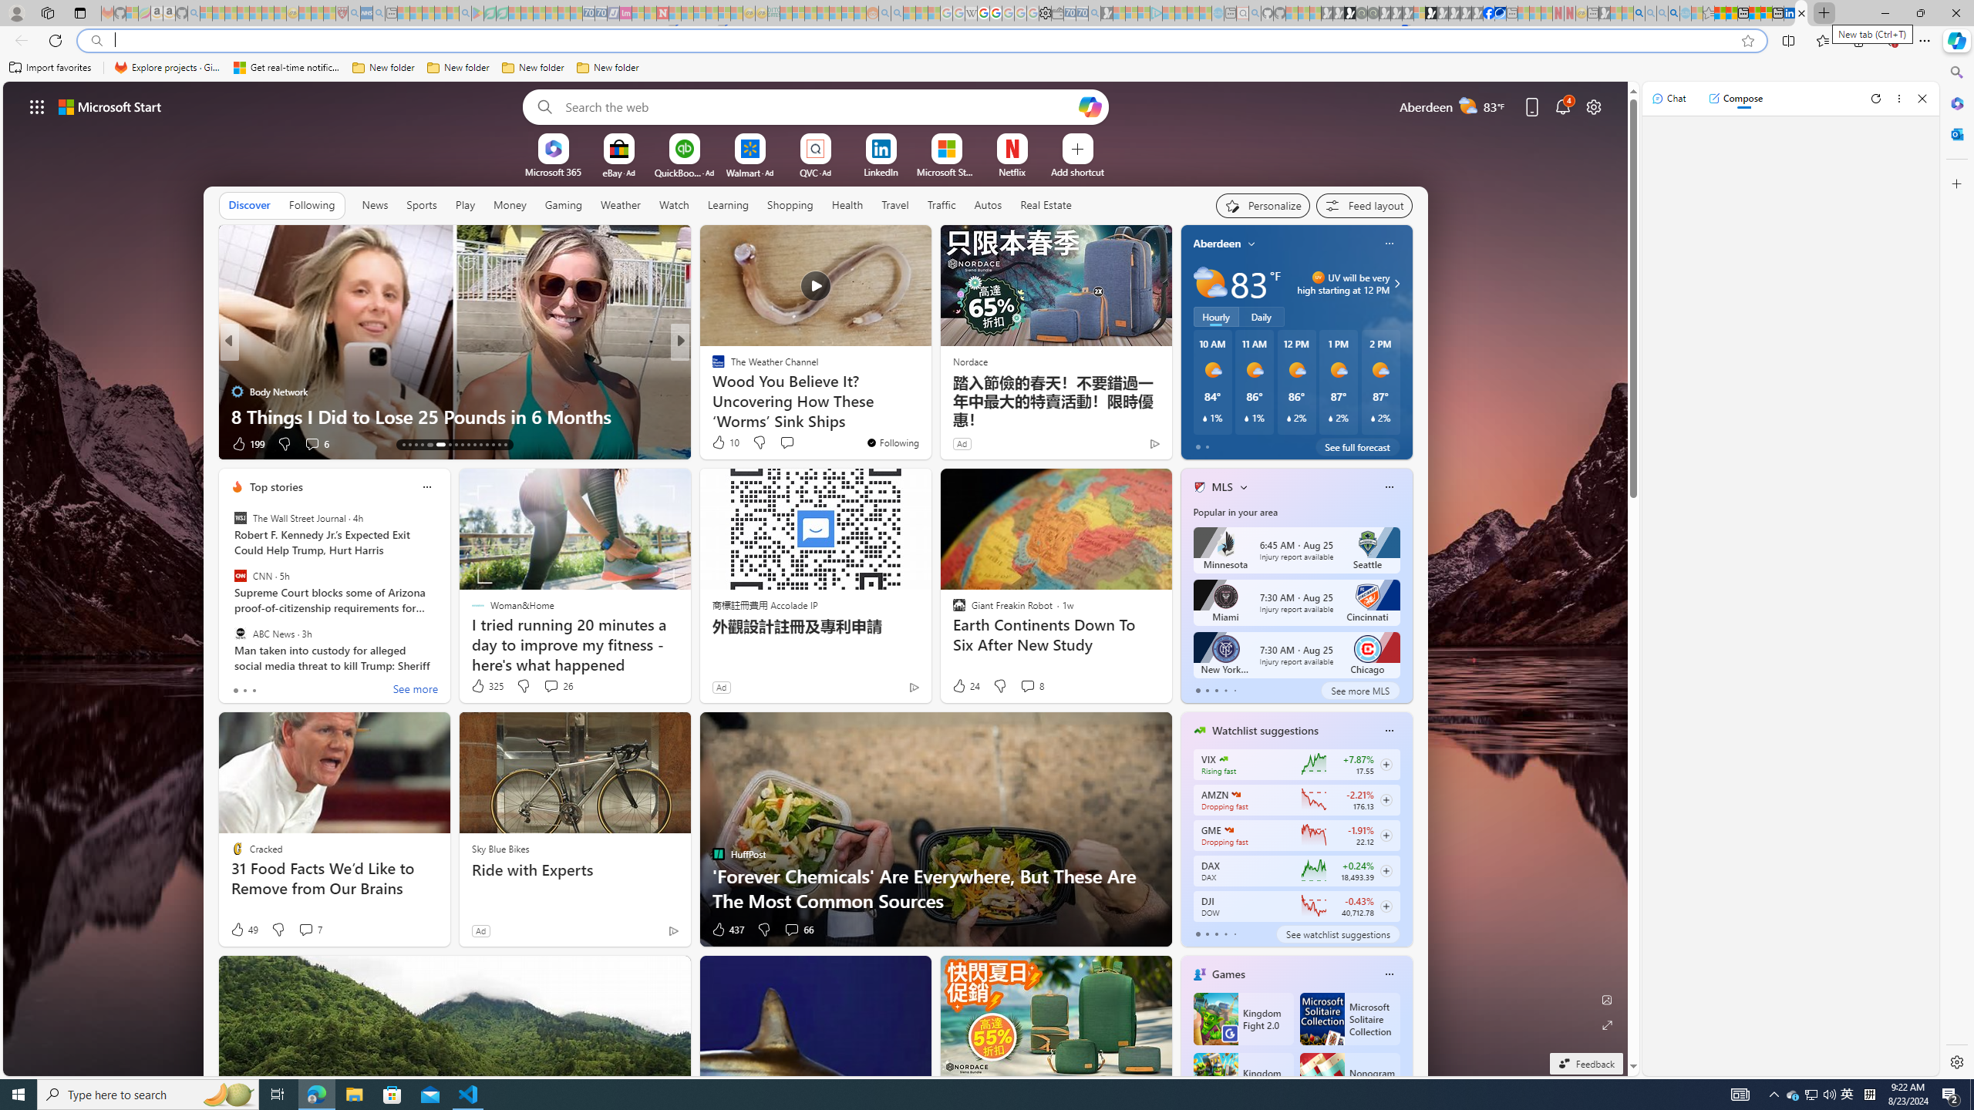 The height and width of the screenshot is (1110, 1974). Describe the element at coordinates (740, 391) in the screenshot. I see `Forge of Empires` at that location.